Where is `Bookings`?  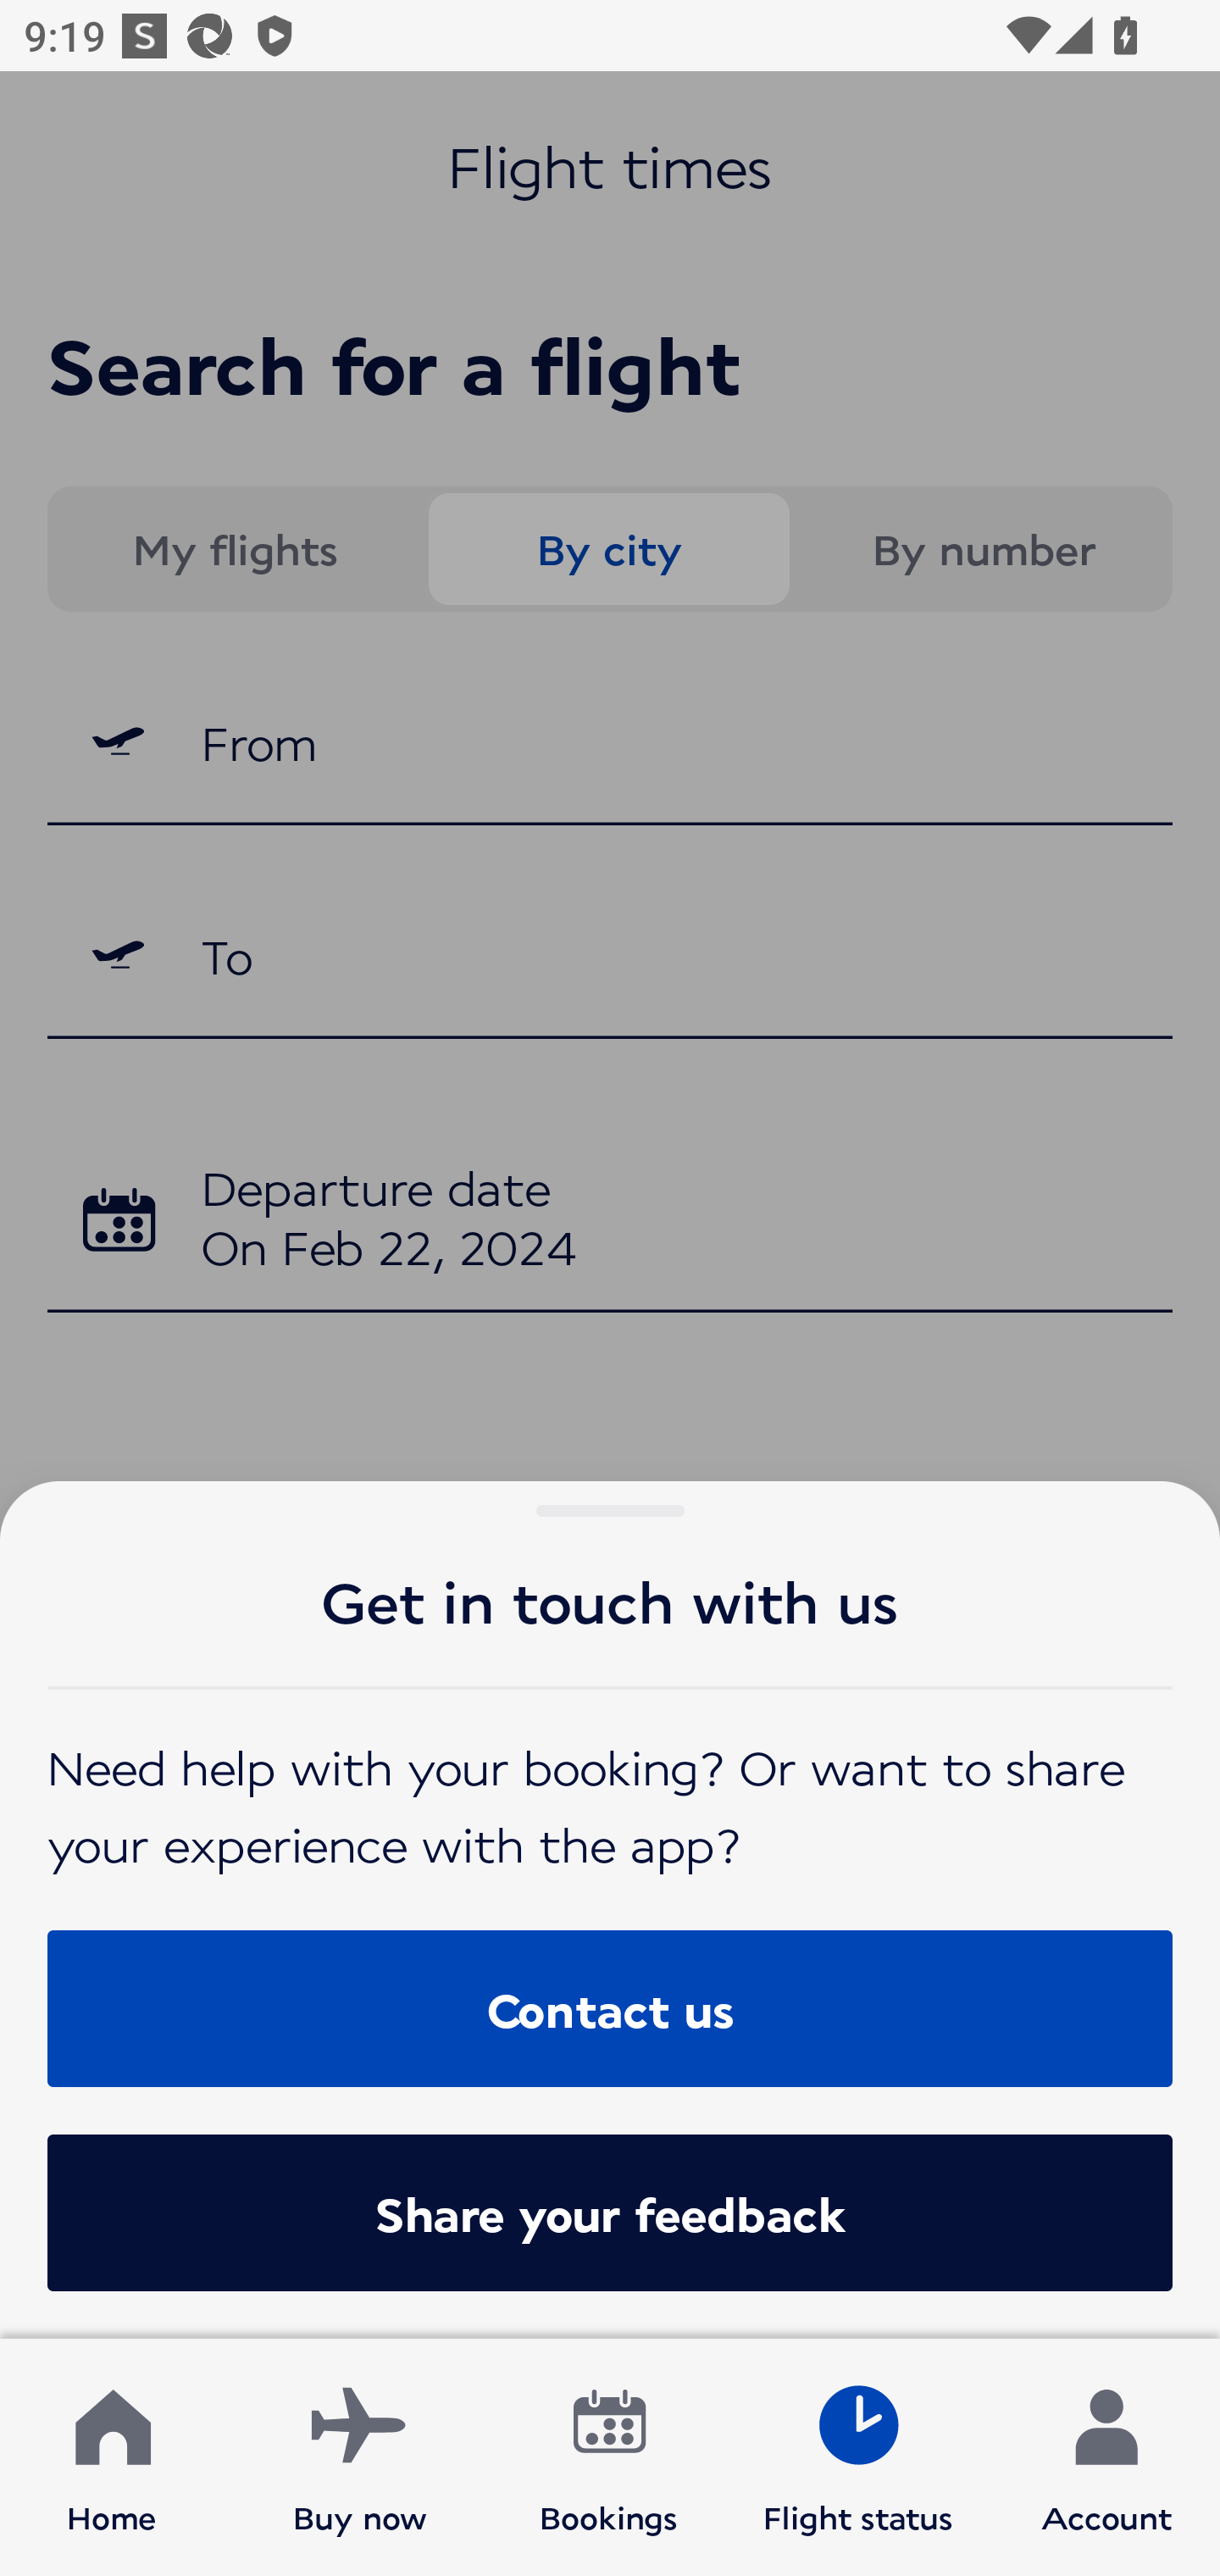 Bookings is located at coordinates (609, 2457).